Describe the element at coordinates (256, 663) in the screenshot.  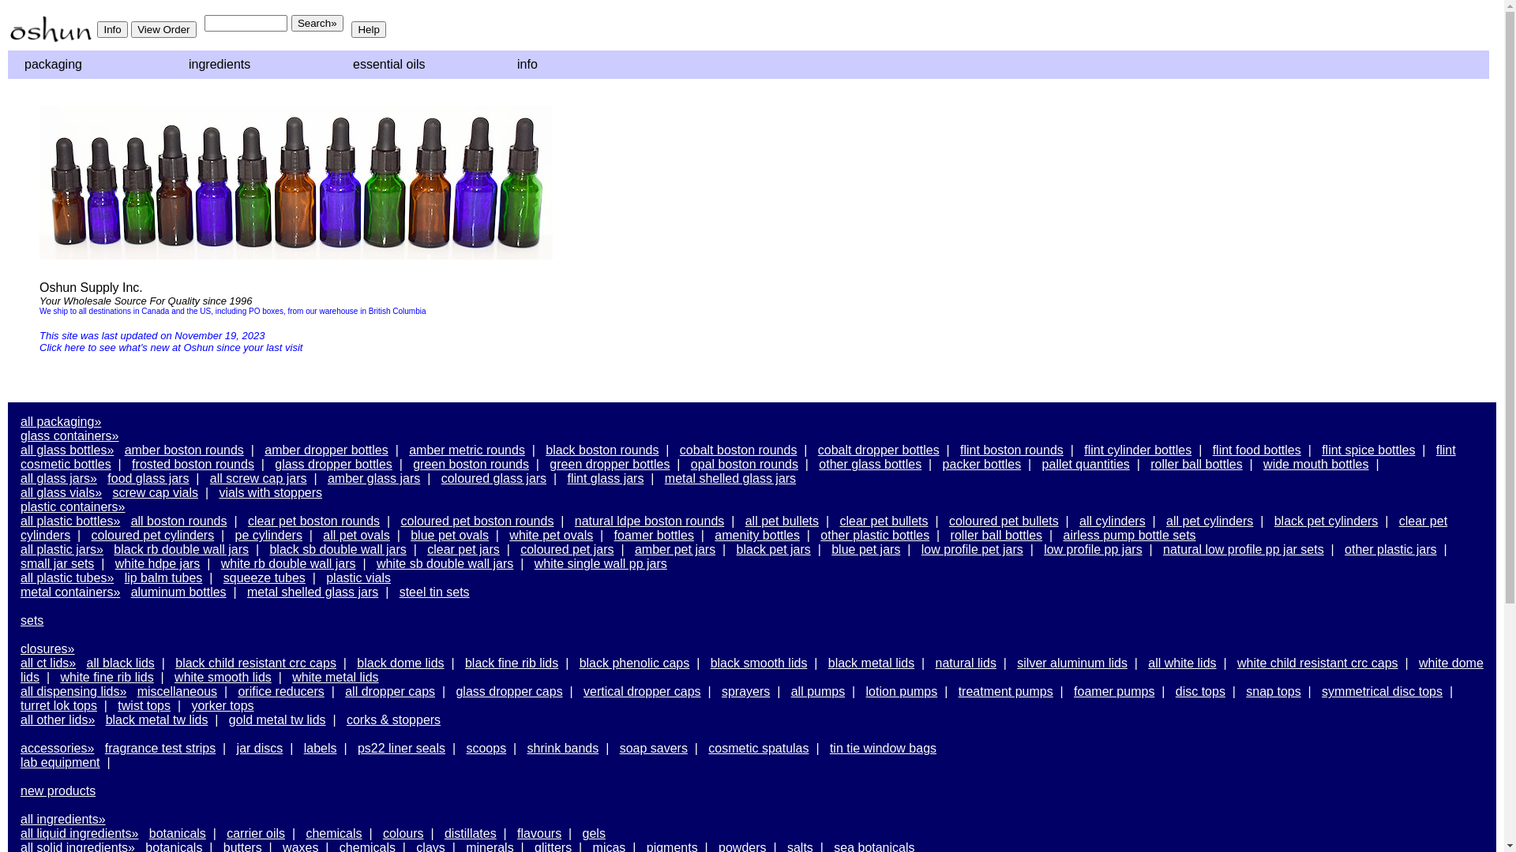
I see `black child resistant crc caps` at that location.